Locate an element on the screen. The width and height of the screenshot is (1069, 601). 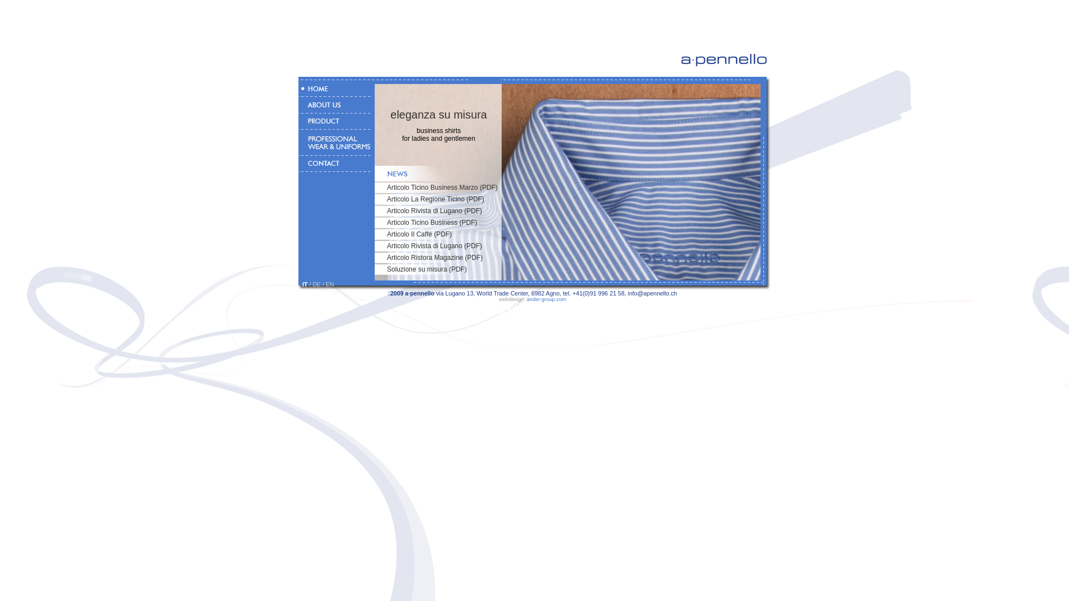
apennello is located at coordinates (724, 60).